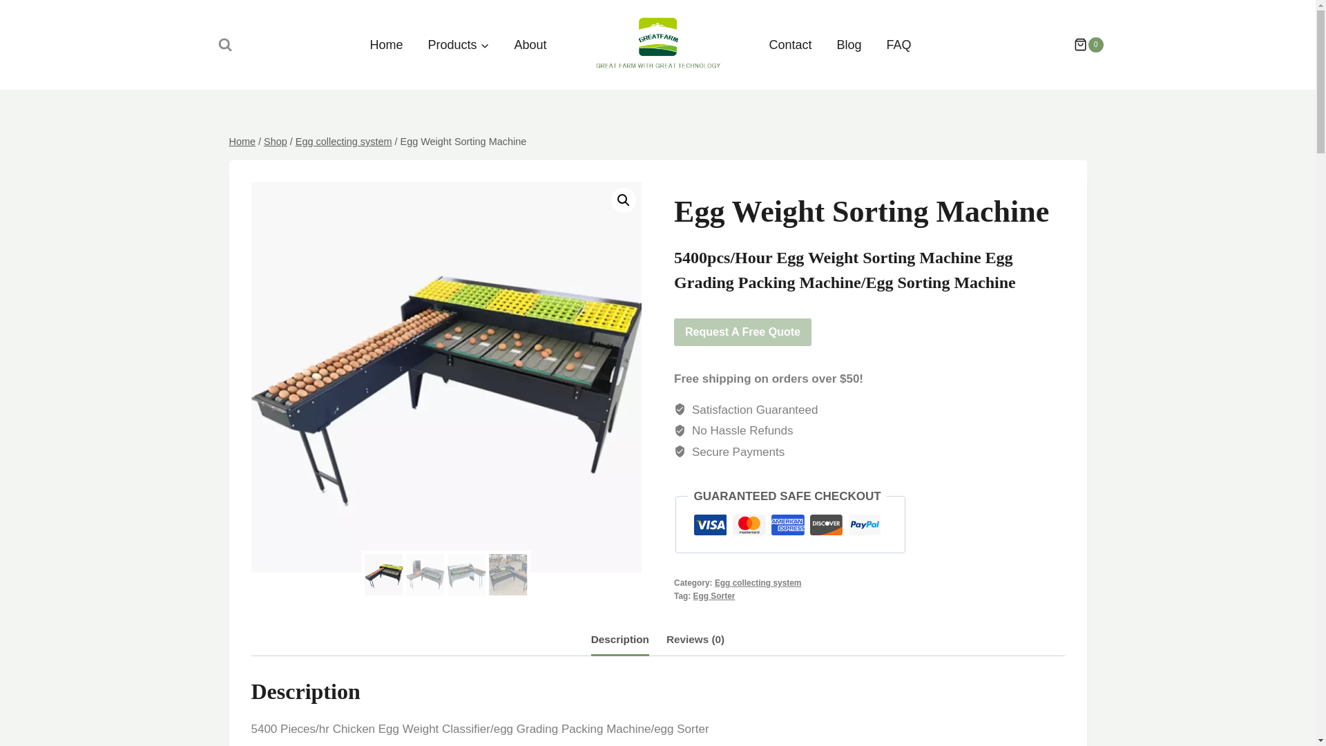 This screenshot has height=746, width=1326. Describe the element at coordinates (714, 596) in the screenshot. I see `Egg Sorter` at that location.